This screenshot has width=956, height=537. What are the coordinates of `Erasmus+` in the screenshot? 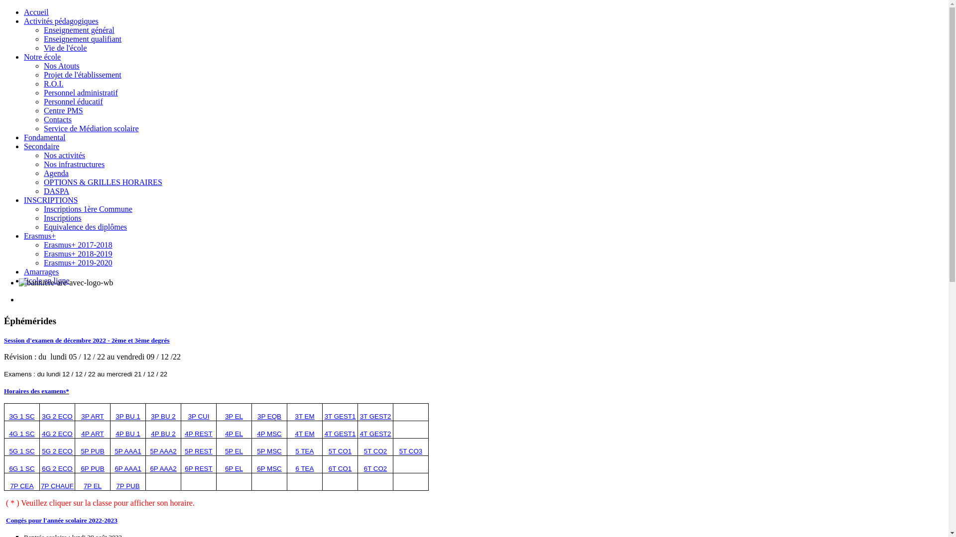 It's located at (40, 236).